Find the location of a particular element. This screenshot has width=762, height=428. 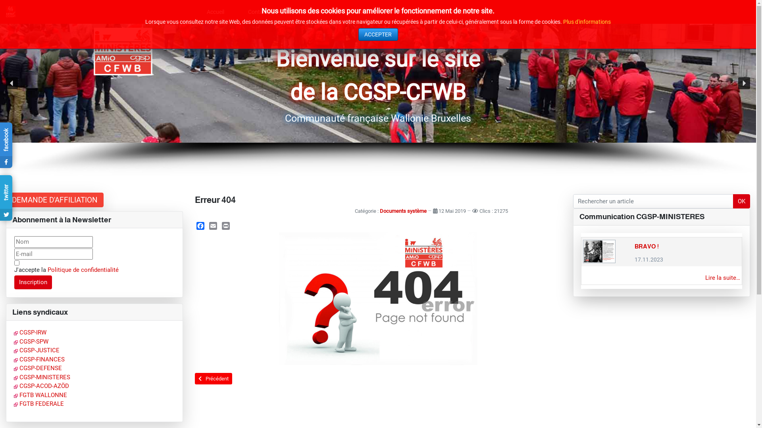

Archives is located at coordinates (369, 12).